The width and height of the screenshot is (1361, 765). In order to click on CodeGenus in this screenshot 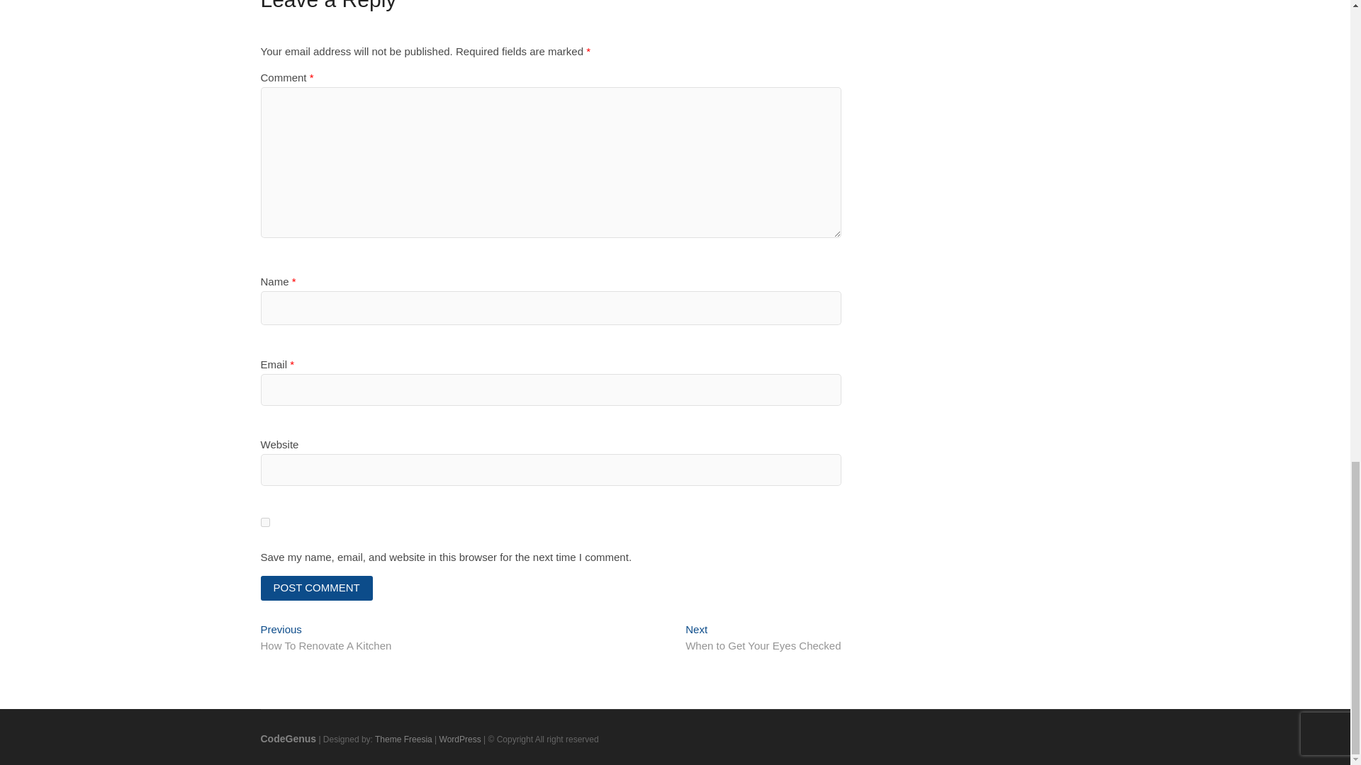, I will do `click(289, 738)`.